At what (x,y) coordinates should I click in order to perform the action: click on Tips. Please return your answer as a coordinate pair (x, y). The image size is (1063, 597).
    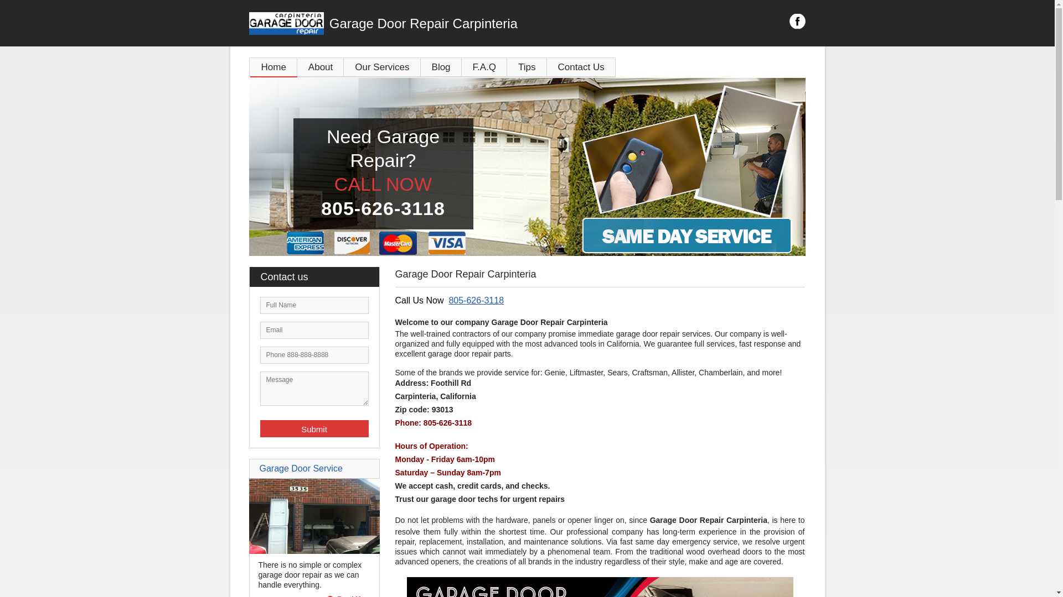
    Looking at the image, I should click on (527, 67).